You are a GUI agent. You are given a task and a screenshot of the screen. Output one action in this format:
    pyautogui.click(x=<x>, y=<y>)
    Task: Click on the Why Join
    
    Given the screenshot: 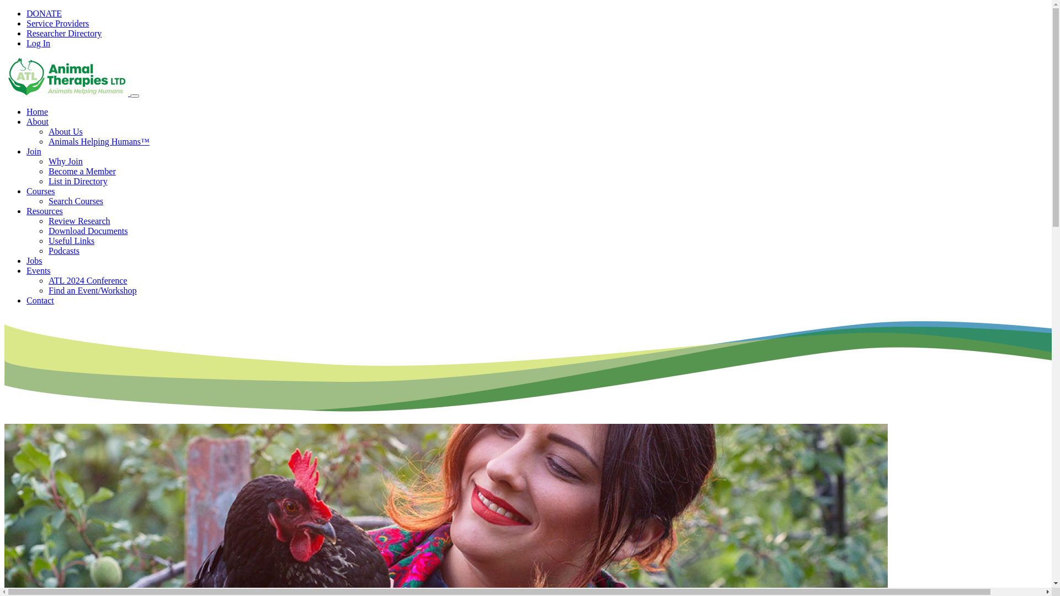 What is the action you would take?
    pyautogui.click(x=66, y=161)
    